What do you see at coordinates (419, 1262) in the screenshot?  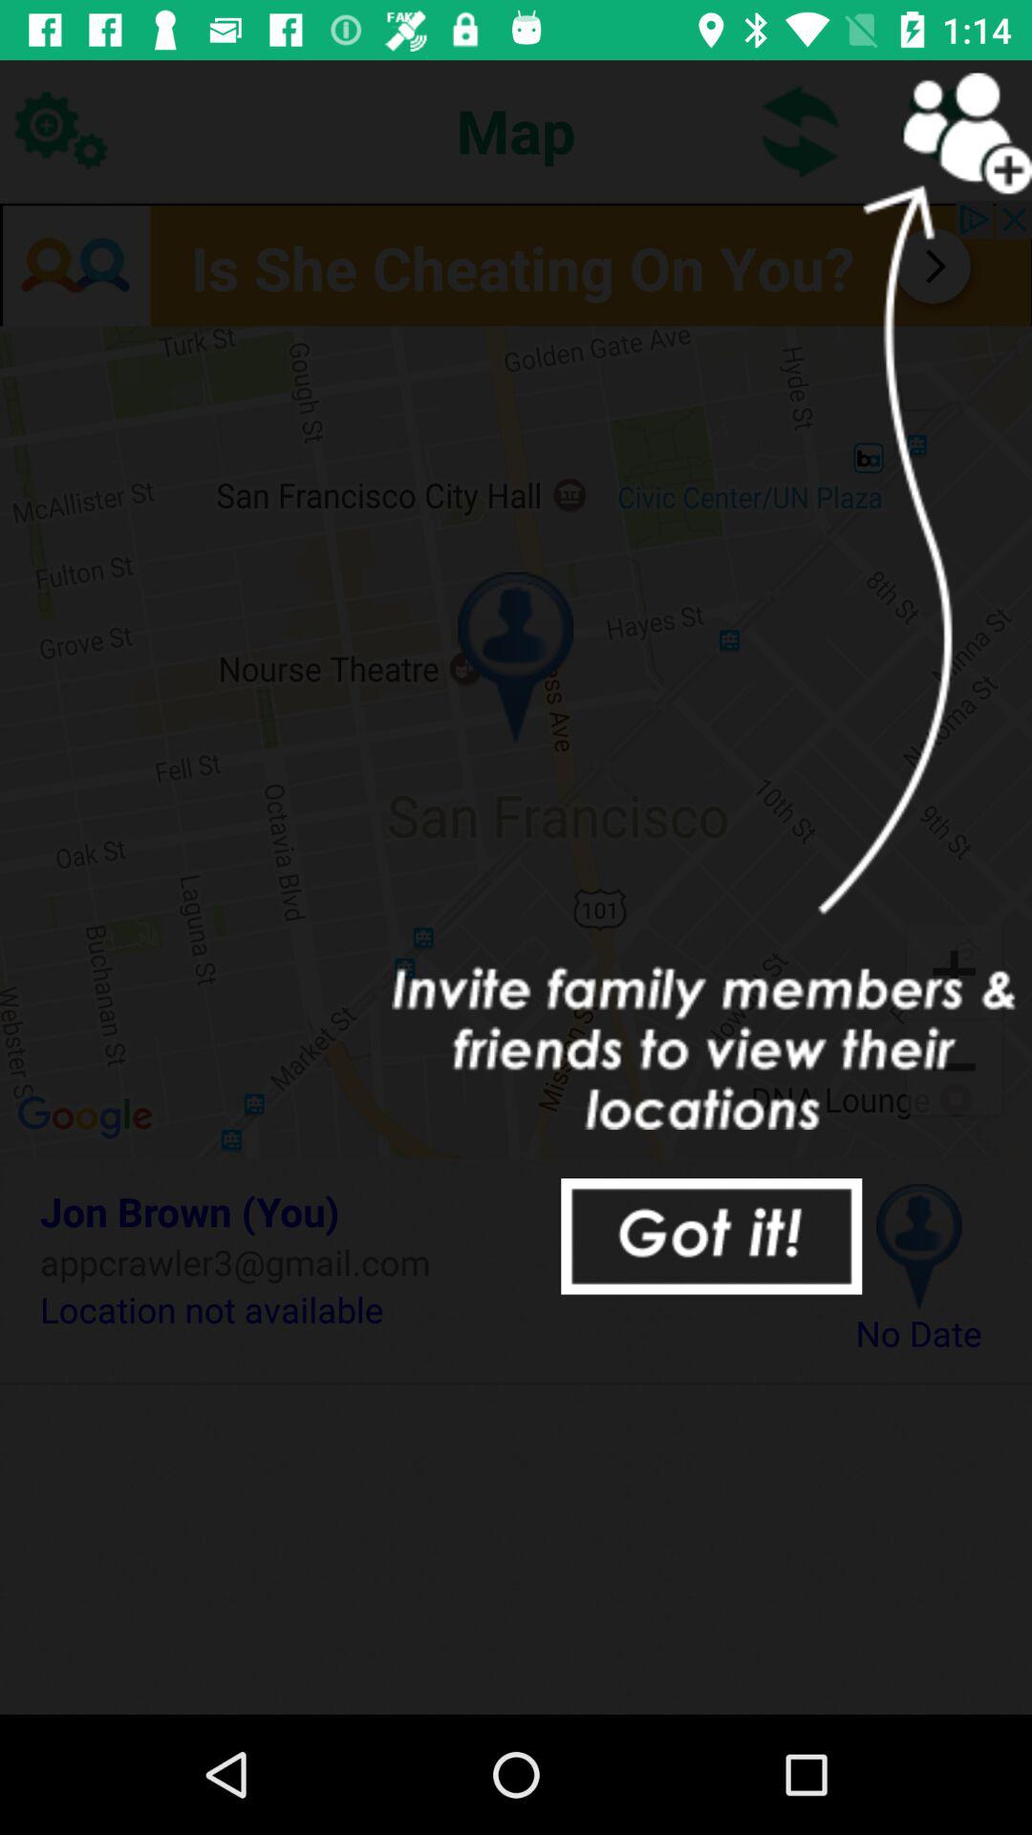 I see `turn on the icon above location not available item` at bounding box center [419, 1262].